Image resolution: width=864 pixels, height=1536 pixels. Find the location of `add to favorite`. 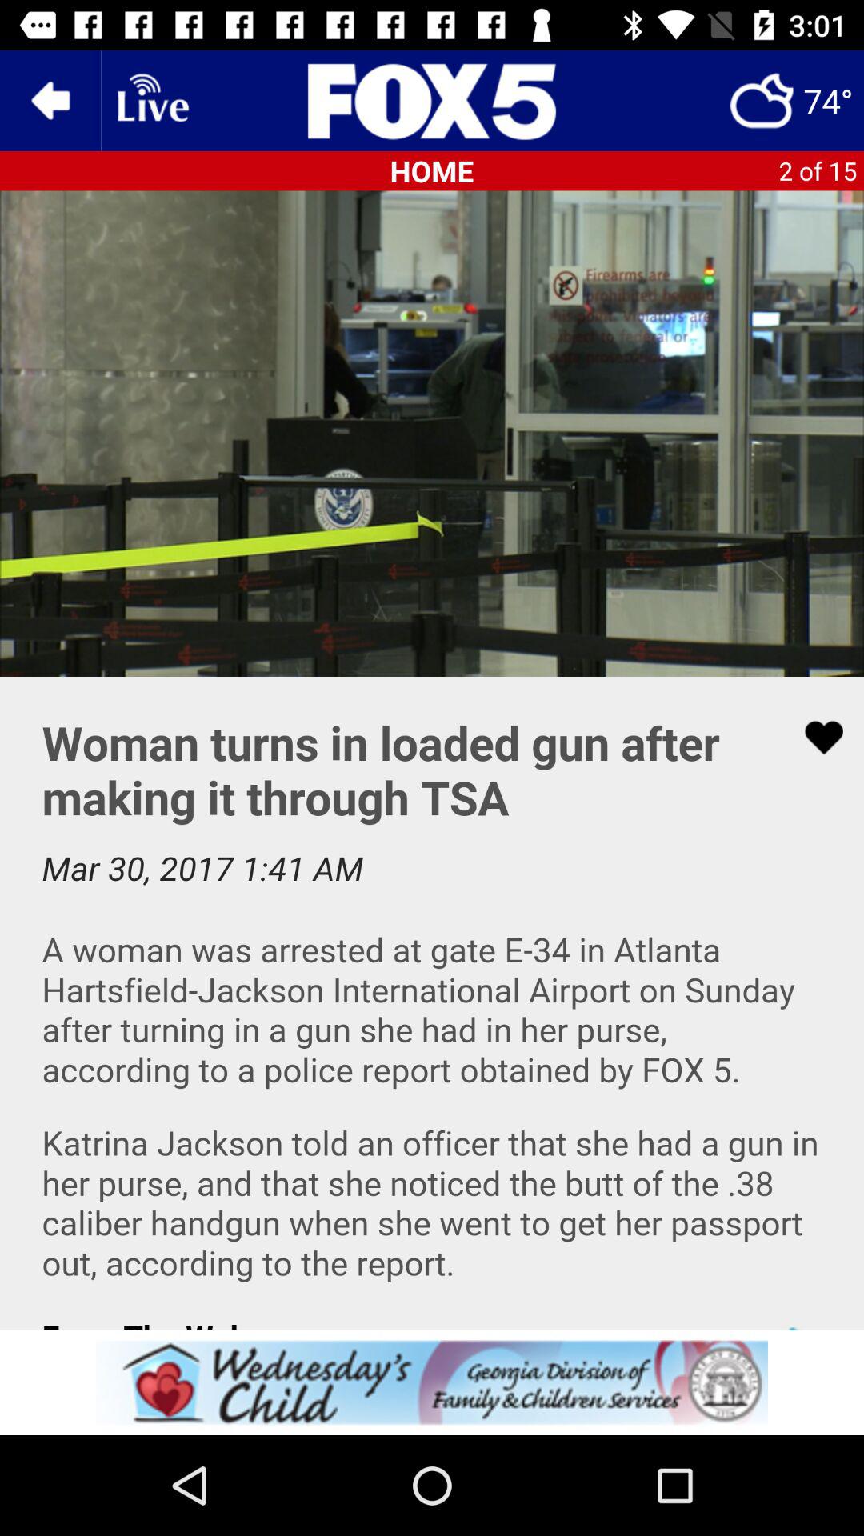

add to favorite is located at coordinates (814, 738).